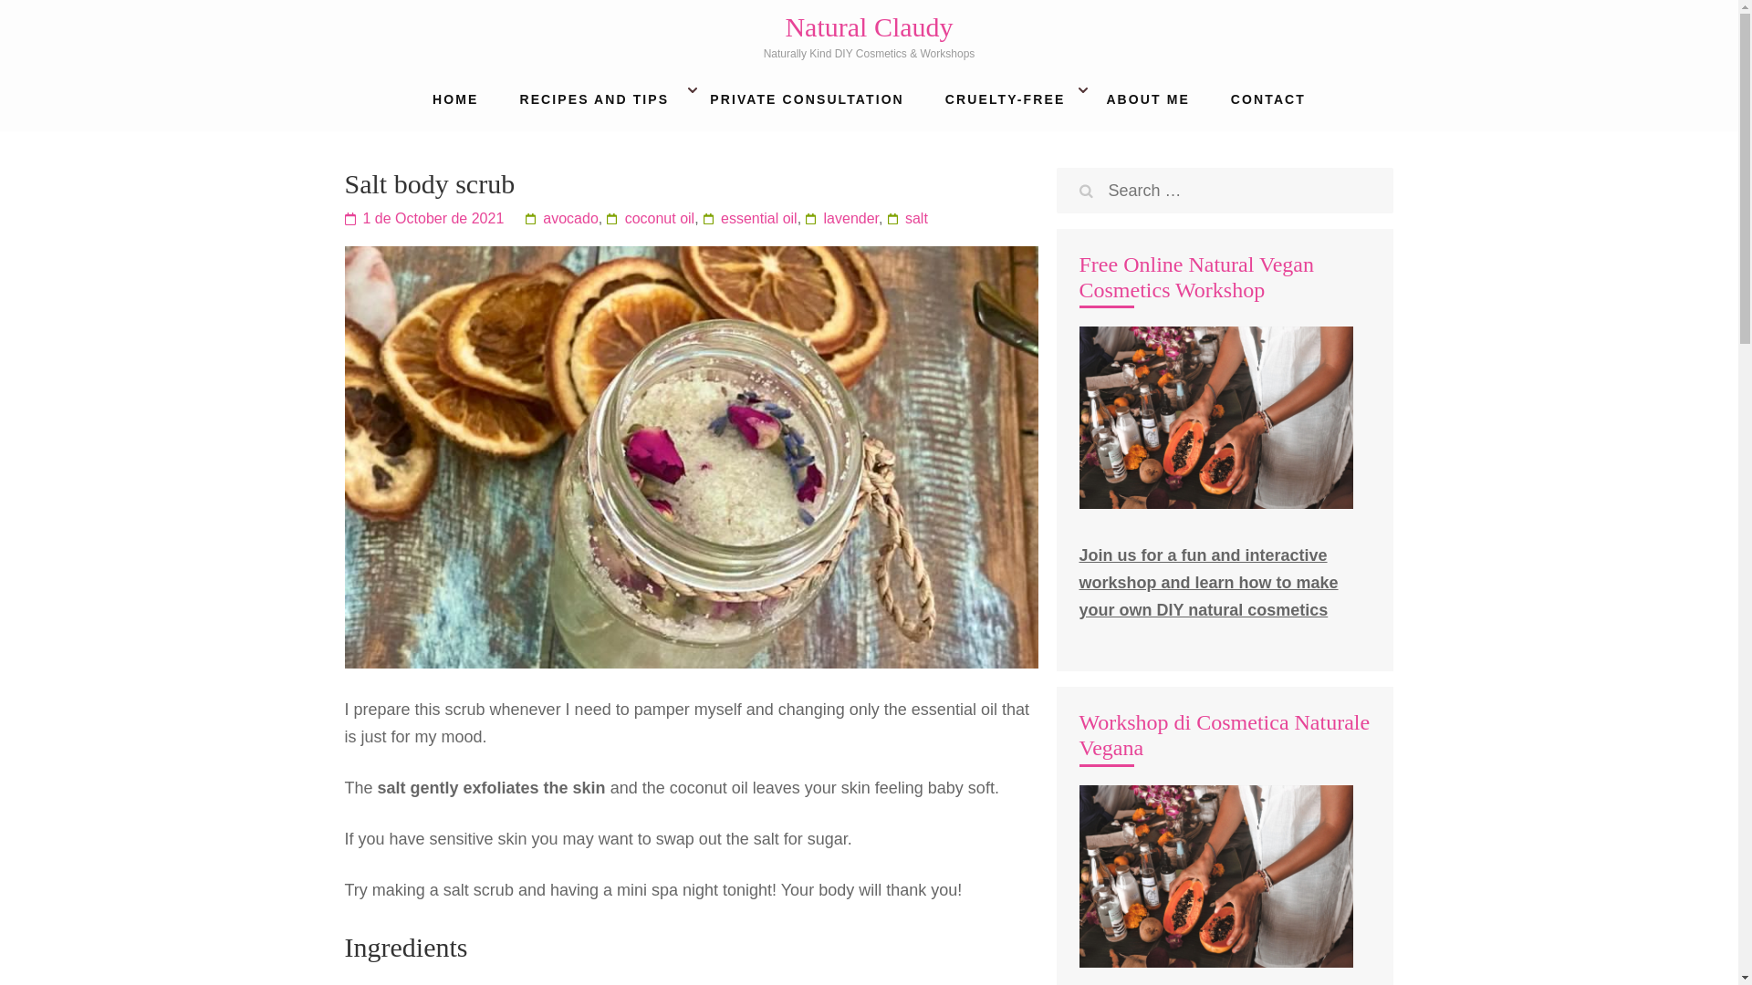  I want to click on Natural Claudy, so click(869, 26).